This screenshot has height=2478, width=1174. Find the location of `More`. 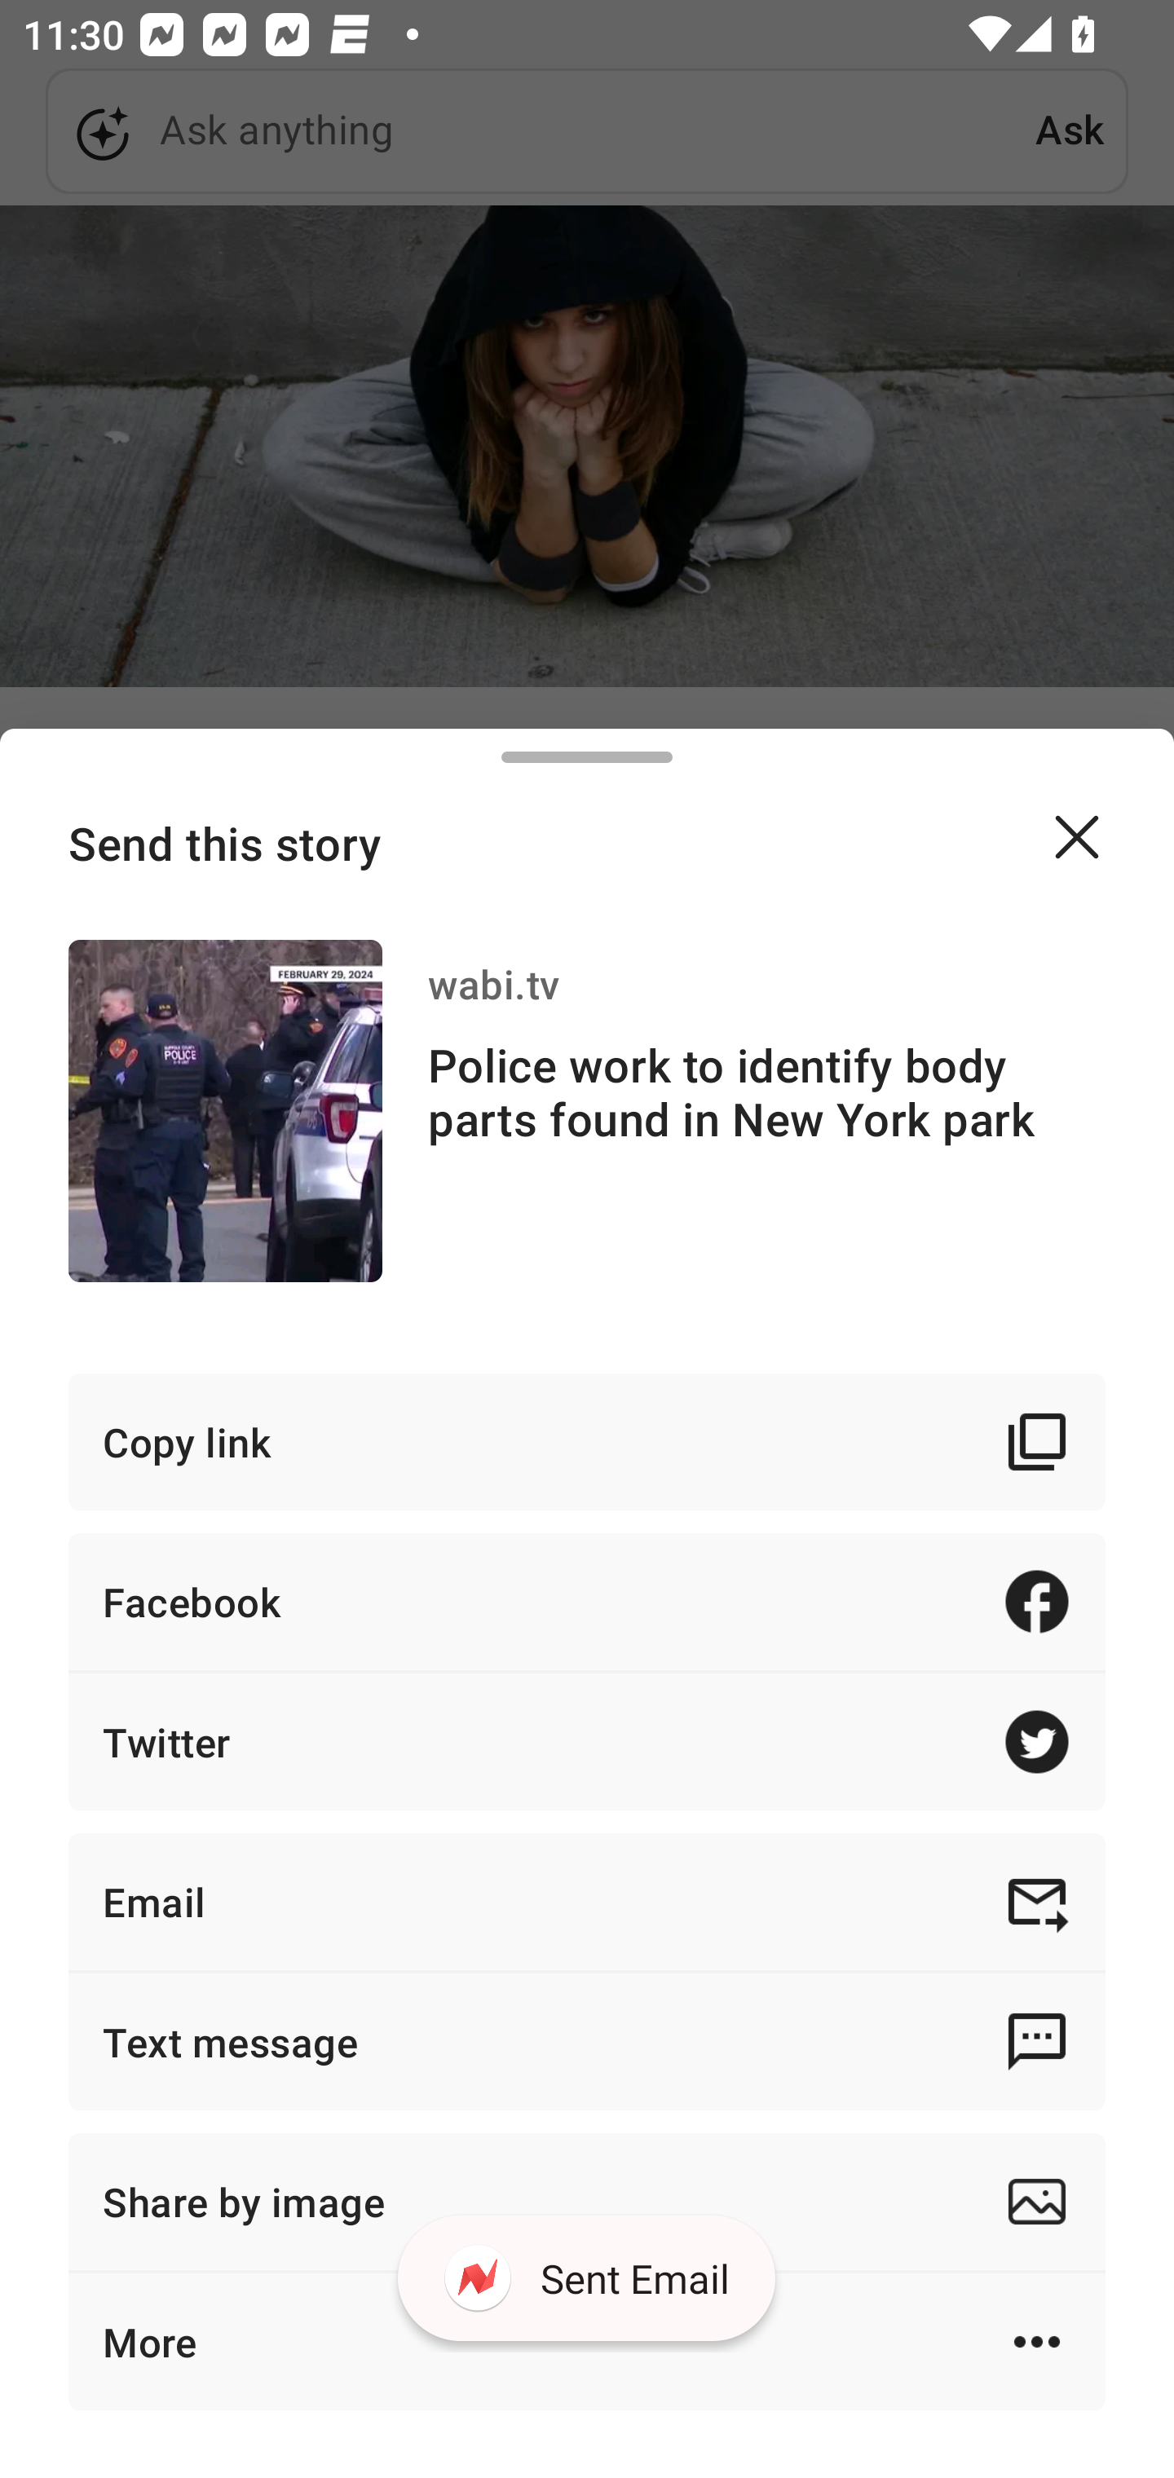

More is located at coordinates (587, 2341).